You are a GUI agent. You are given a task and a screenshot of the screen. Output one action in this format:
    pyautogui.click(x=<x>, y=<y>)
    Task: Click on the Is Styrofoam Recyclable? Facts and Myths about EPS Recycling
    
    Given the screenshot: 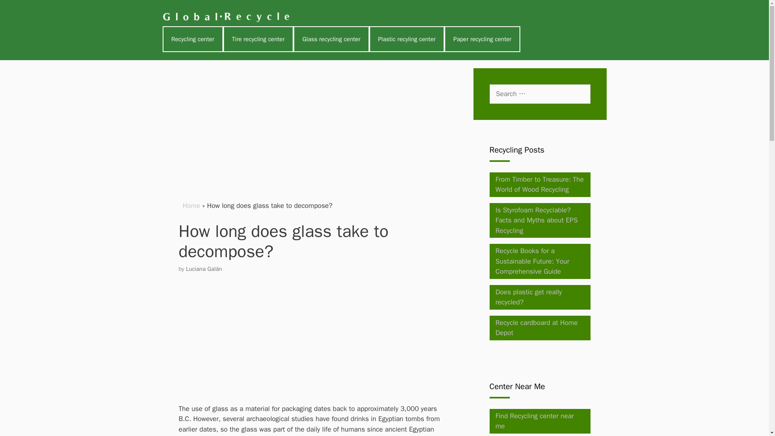 What is the action you would take?
    pyautogui.click(x=537, y=220)
    